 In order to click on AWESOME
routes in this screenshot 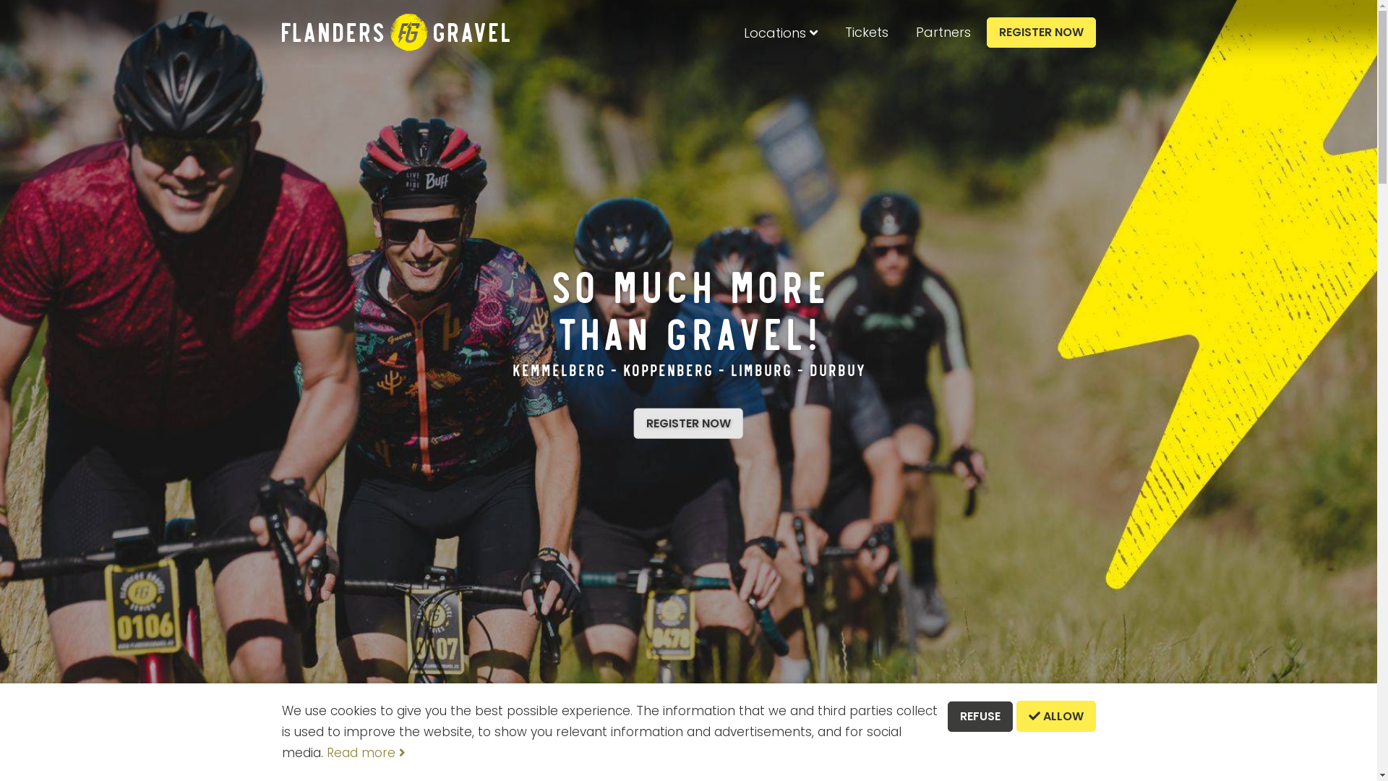, I will do `click(481, 752)`.